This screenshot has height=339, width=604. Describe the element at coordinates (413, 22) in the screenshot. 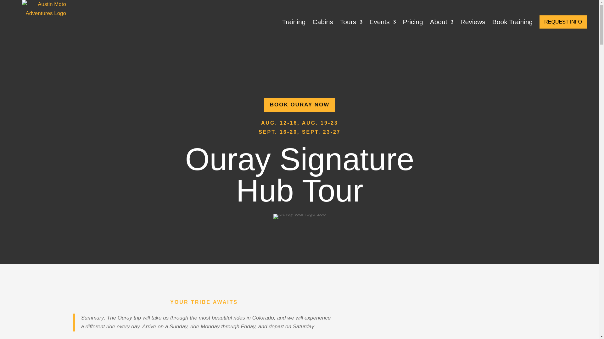

I see `Pricing` at that location.